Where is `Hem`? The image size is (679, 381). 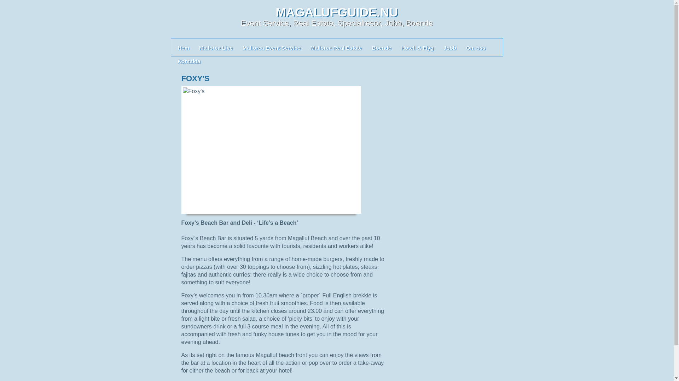 Hem is located at coordinates (183, 47).